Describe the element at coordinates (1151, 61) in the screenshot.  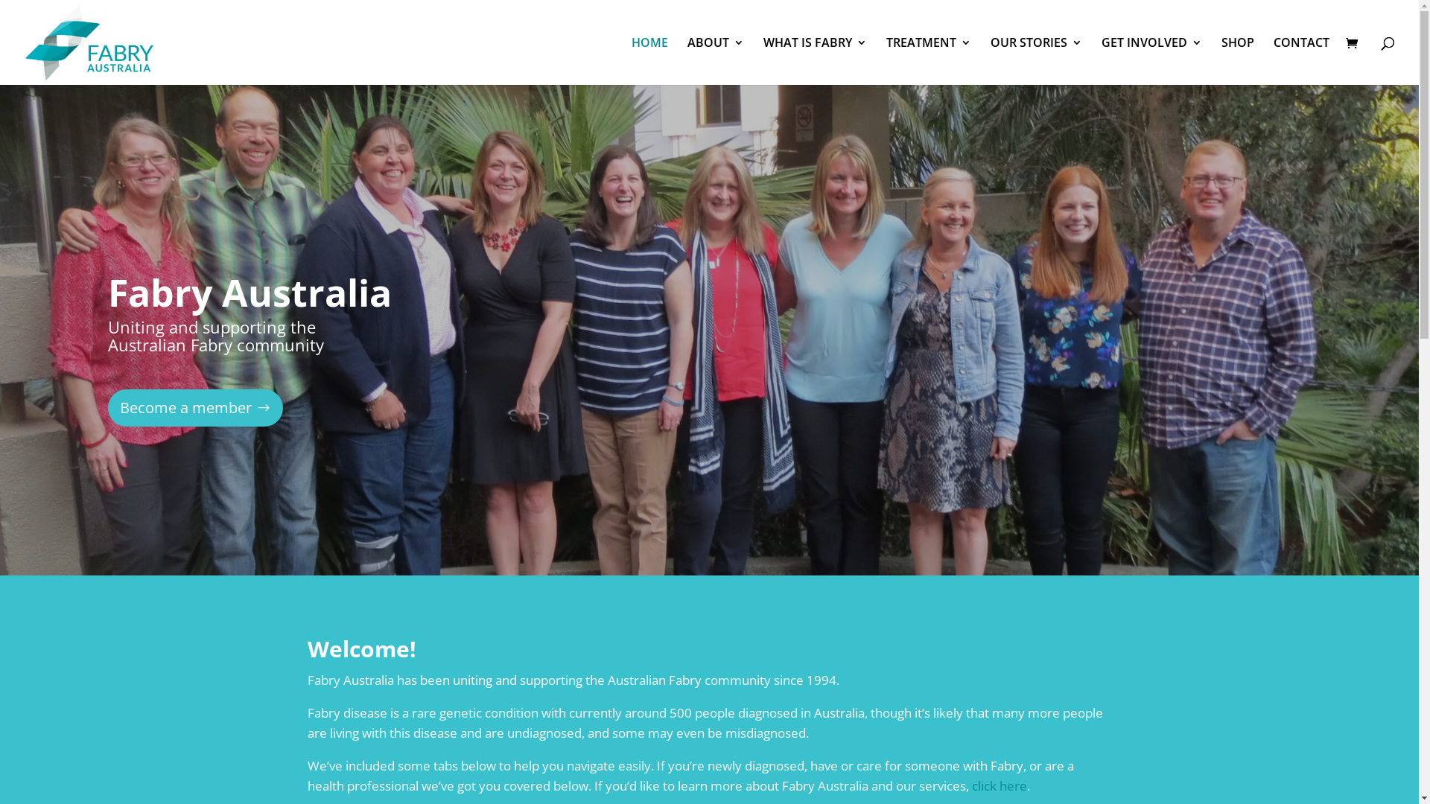
I see `GET INVOLVED` at that location.